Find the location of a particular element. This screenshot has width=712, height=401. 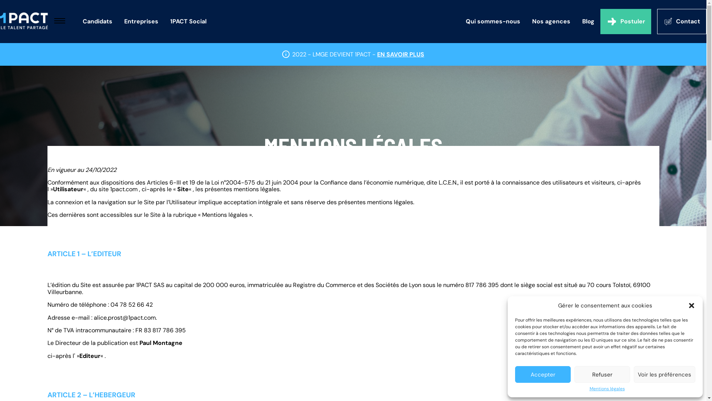

Refuser is located at coordinates (602, 374).